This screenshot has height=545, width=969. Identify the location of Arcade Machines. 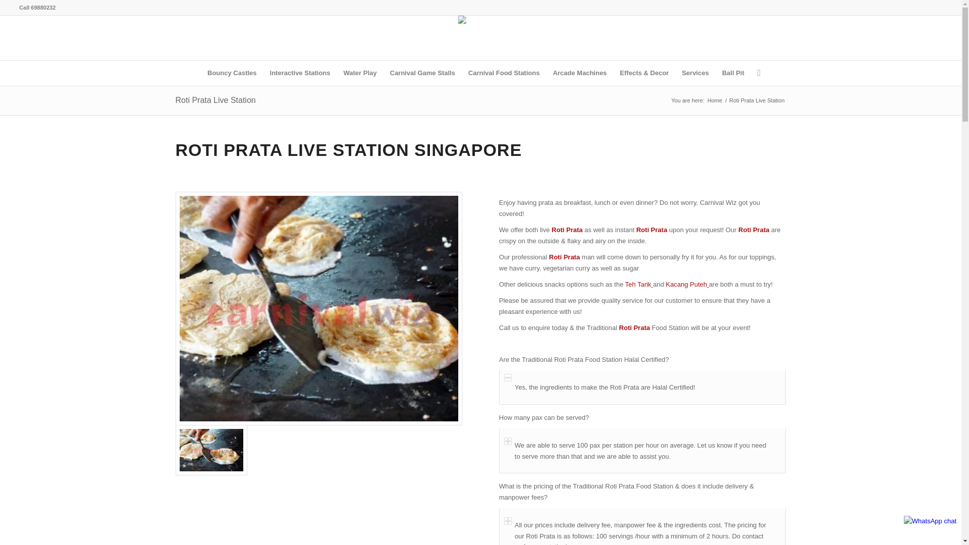
(579, 73).